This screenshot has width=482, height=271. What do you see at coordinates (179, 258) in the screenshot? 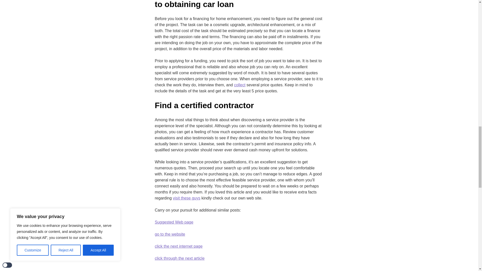
I see `click through the next article` at bounding box center [179, 258].